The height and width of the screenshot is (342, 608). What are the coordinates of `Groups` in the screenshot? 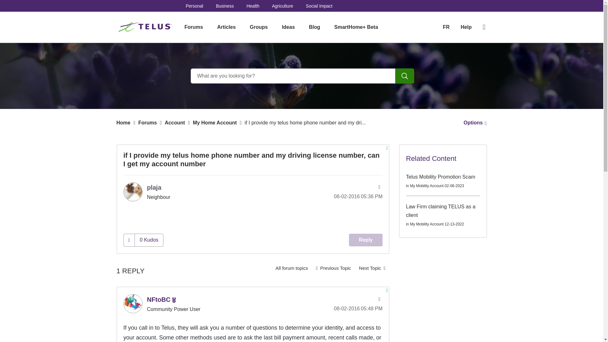 It's located at (259, 27).